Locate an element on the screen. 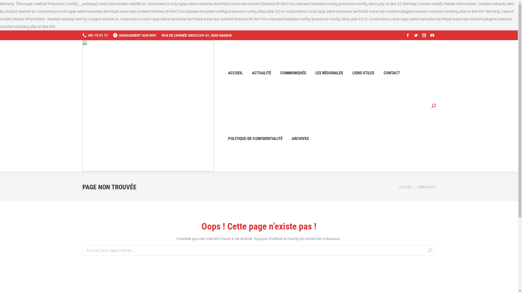 The height and width of the screenshot is (293, 522). Aller ! is located at coordinates (10, 6).